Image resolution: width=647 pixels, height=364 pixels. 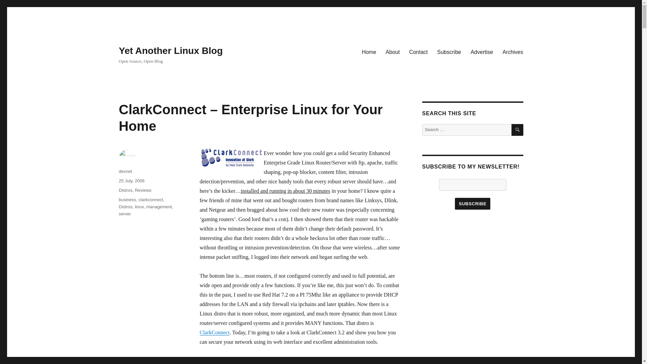 What do you see at coordinates (214, 332) in the screenshot?
I see `ClarkConnect` at bounding box center [214, 332].